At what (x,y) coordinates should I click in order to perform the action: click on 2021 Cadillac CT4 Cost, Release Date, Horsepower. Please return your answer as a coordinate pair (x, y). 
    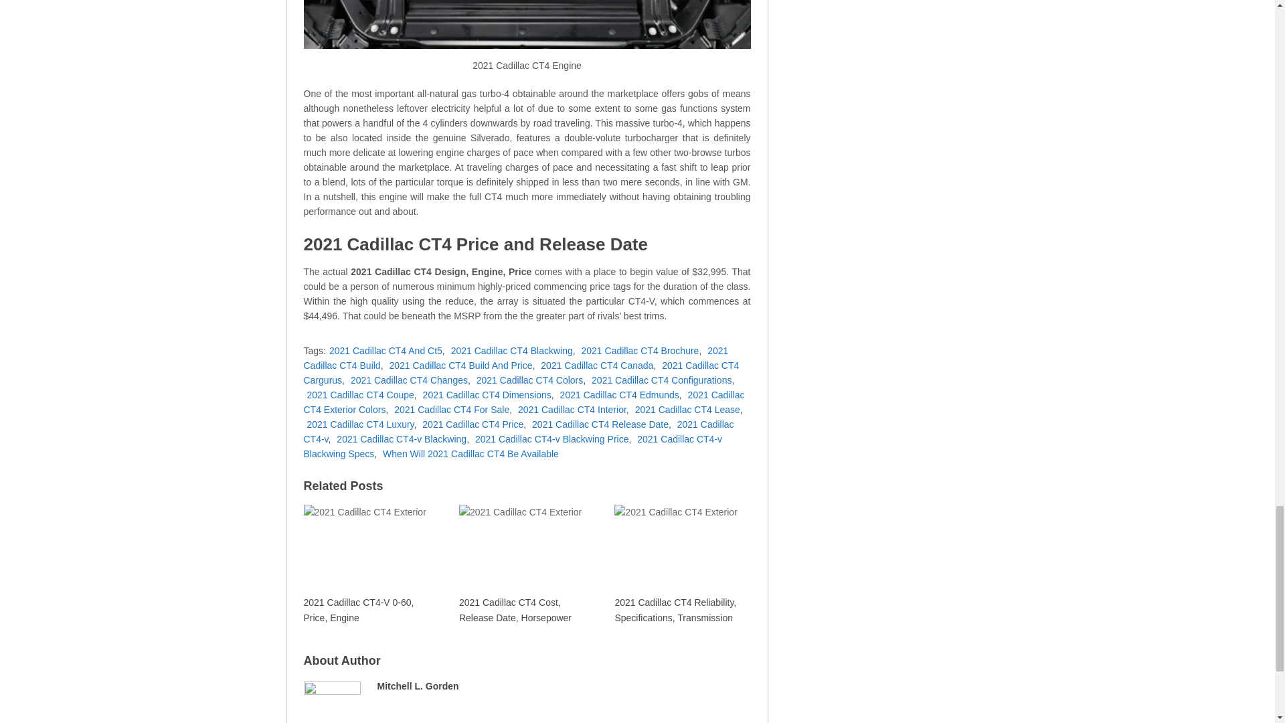
    Looking at the image, I should click on (525, 564).